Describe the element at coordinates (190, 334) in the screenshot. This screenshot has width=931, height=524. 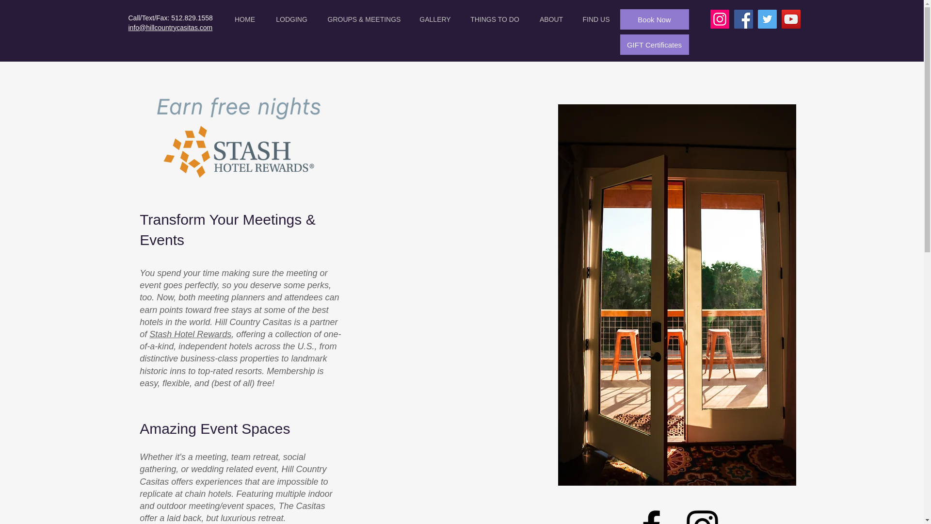
I see `Stash Hotel Rewards` at that location.